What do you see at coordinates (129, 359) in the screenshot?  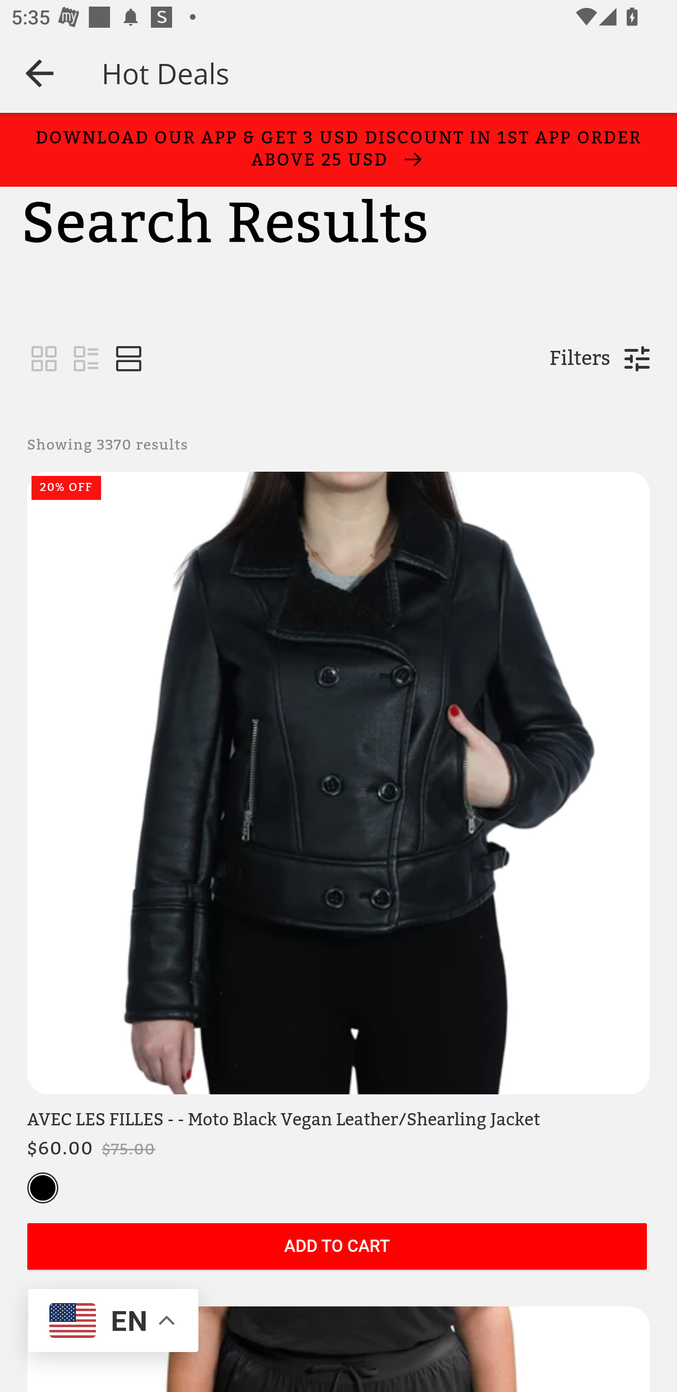 I see `search-results-page?collection=sale#` at bounding box center [129, 359].